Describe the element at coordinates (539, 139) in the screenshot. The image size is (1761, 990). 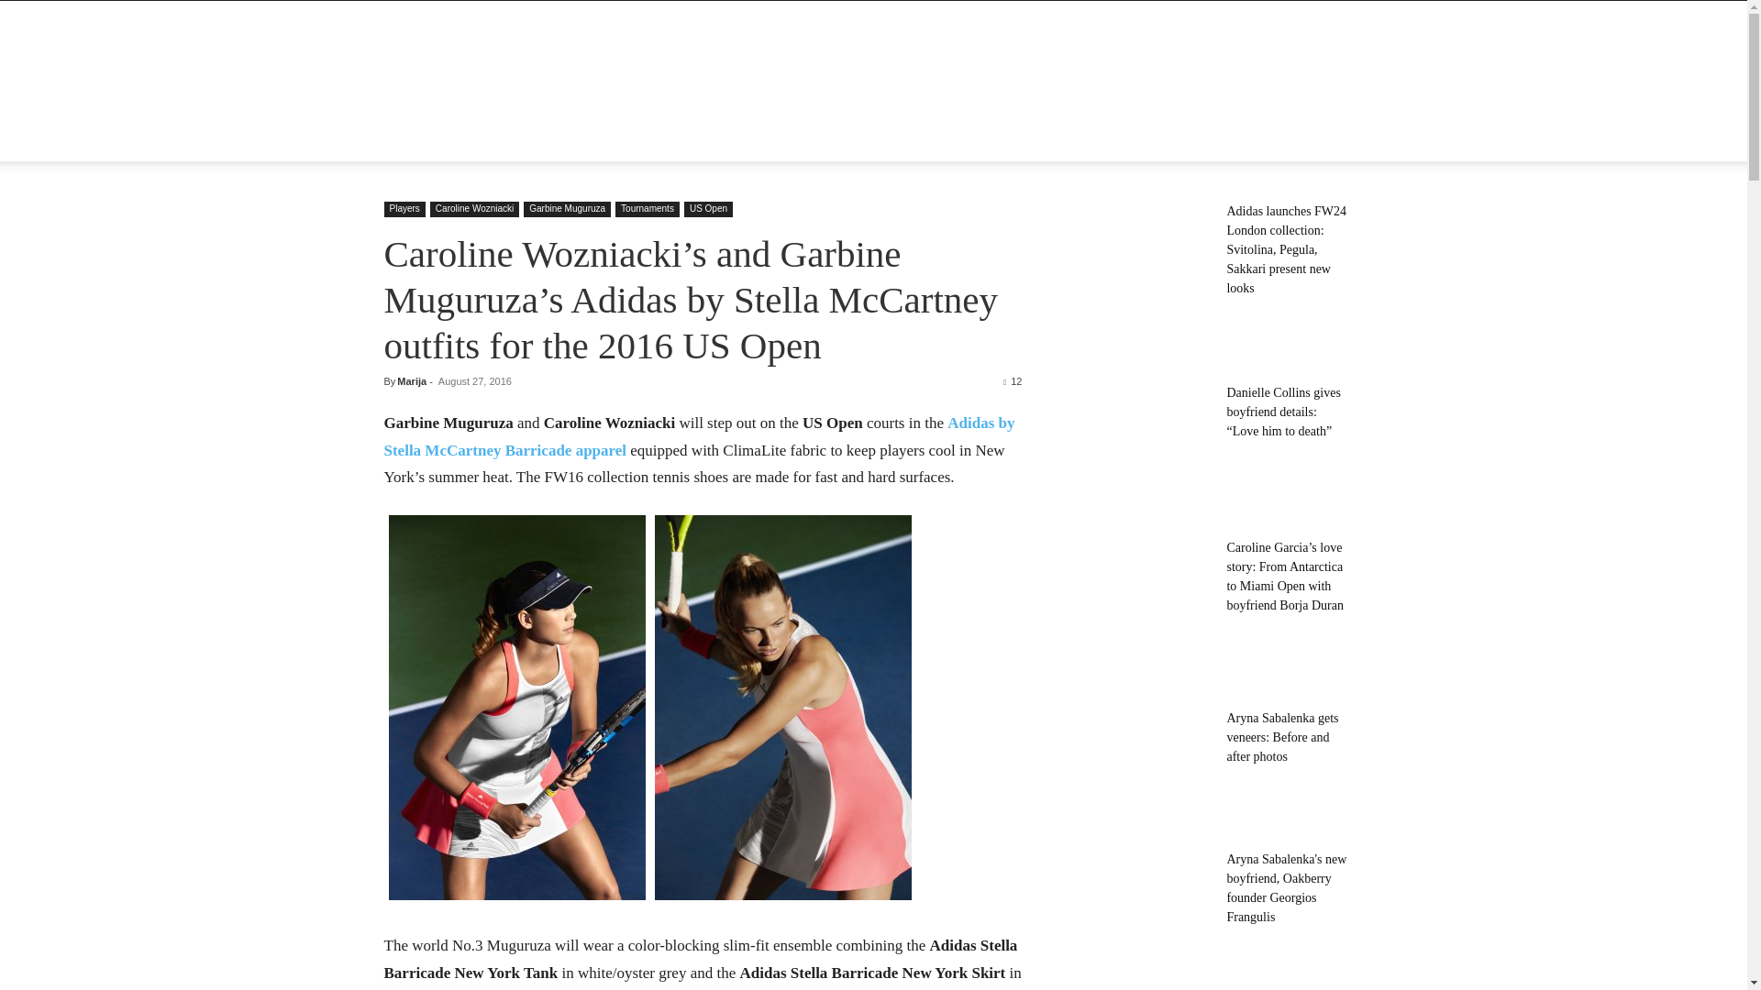
I see `Featured` at that location.